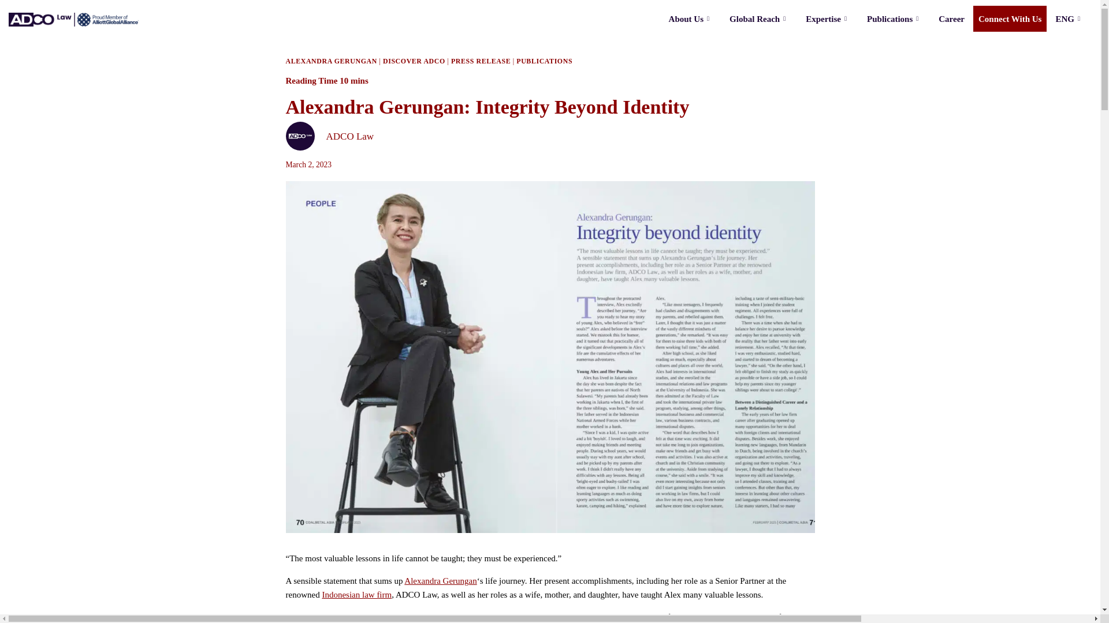 The height and width of the screenshot is (623, 1109). I want to click on About Us, so click(690, 18).